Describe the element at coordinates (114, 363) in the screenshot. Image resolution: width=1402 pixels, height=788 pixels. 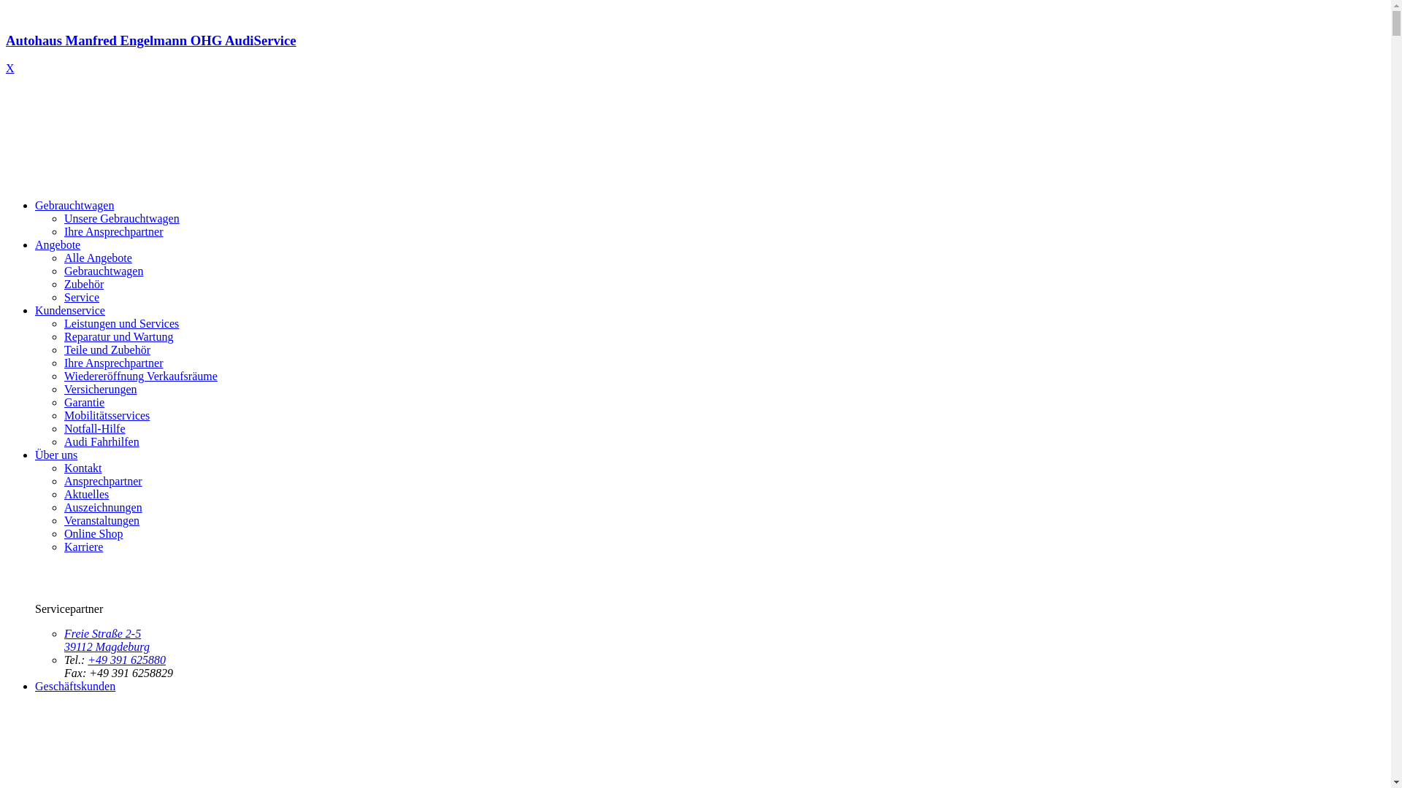
I see `Ihre Ansprechpartner` at that location.